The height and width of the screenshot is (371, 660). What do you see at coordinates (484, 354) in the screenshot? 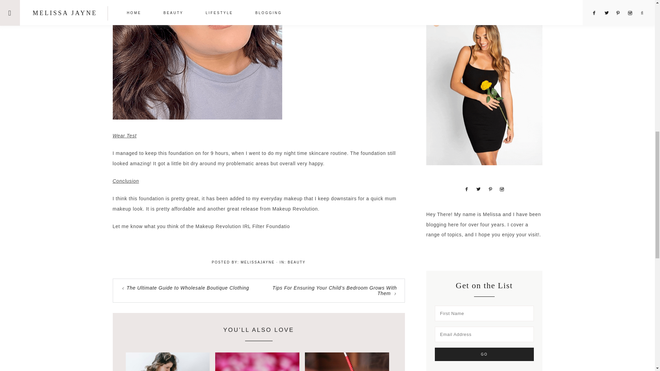
I see `Go` at bounding box center [484, 354].